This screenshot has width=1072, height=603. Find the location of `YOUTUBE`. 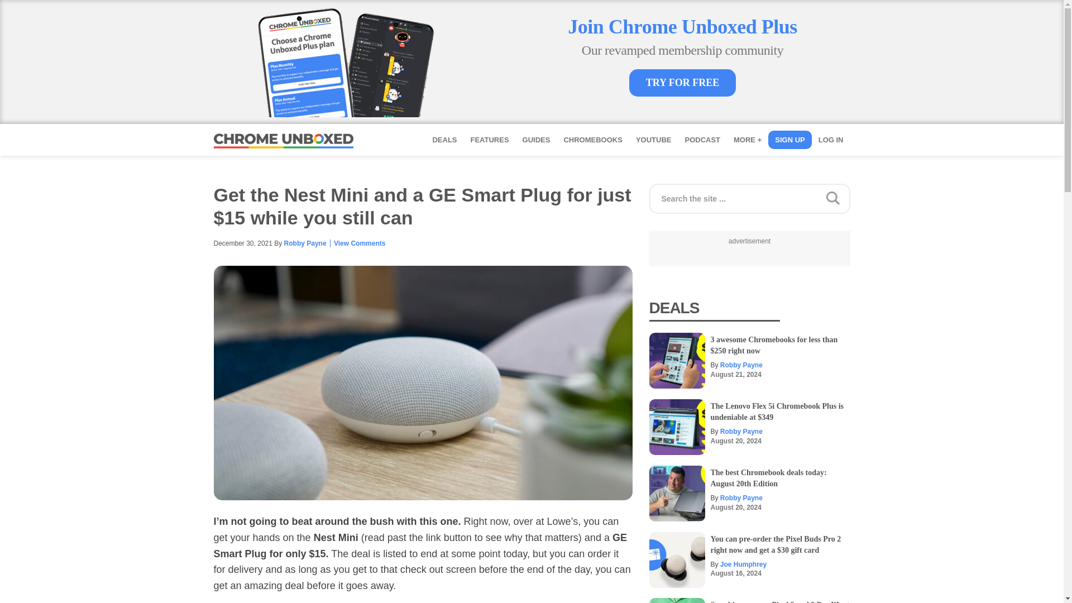

YOUTUBE is located at coordinates (654, 140).